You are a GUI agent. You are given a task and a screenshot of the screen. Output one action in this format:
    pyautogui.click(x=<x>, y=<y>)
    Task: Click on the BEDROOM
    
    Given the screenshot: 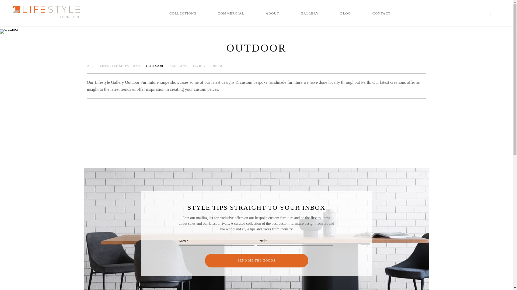 What is the action you would take?
    pyautogui.click(x=178, y=66)
    